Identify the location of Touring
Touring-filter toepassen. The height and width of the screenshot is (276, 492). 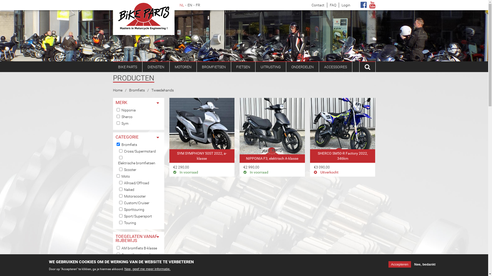
(130, 223).